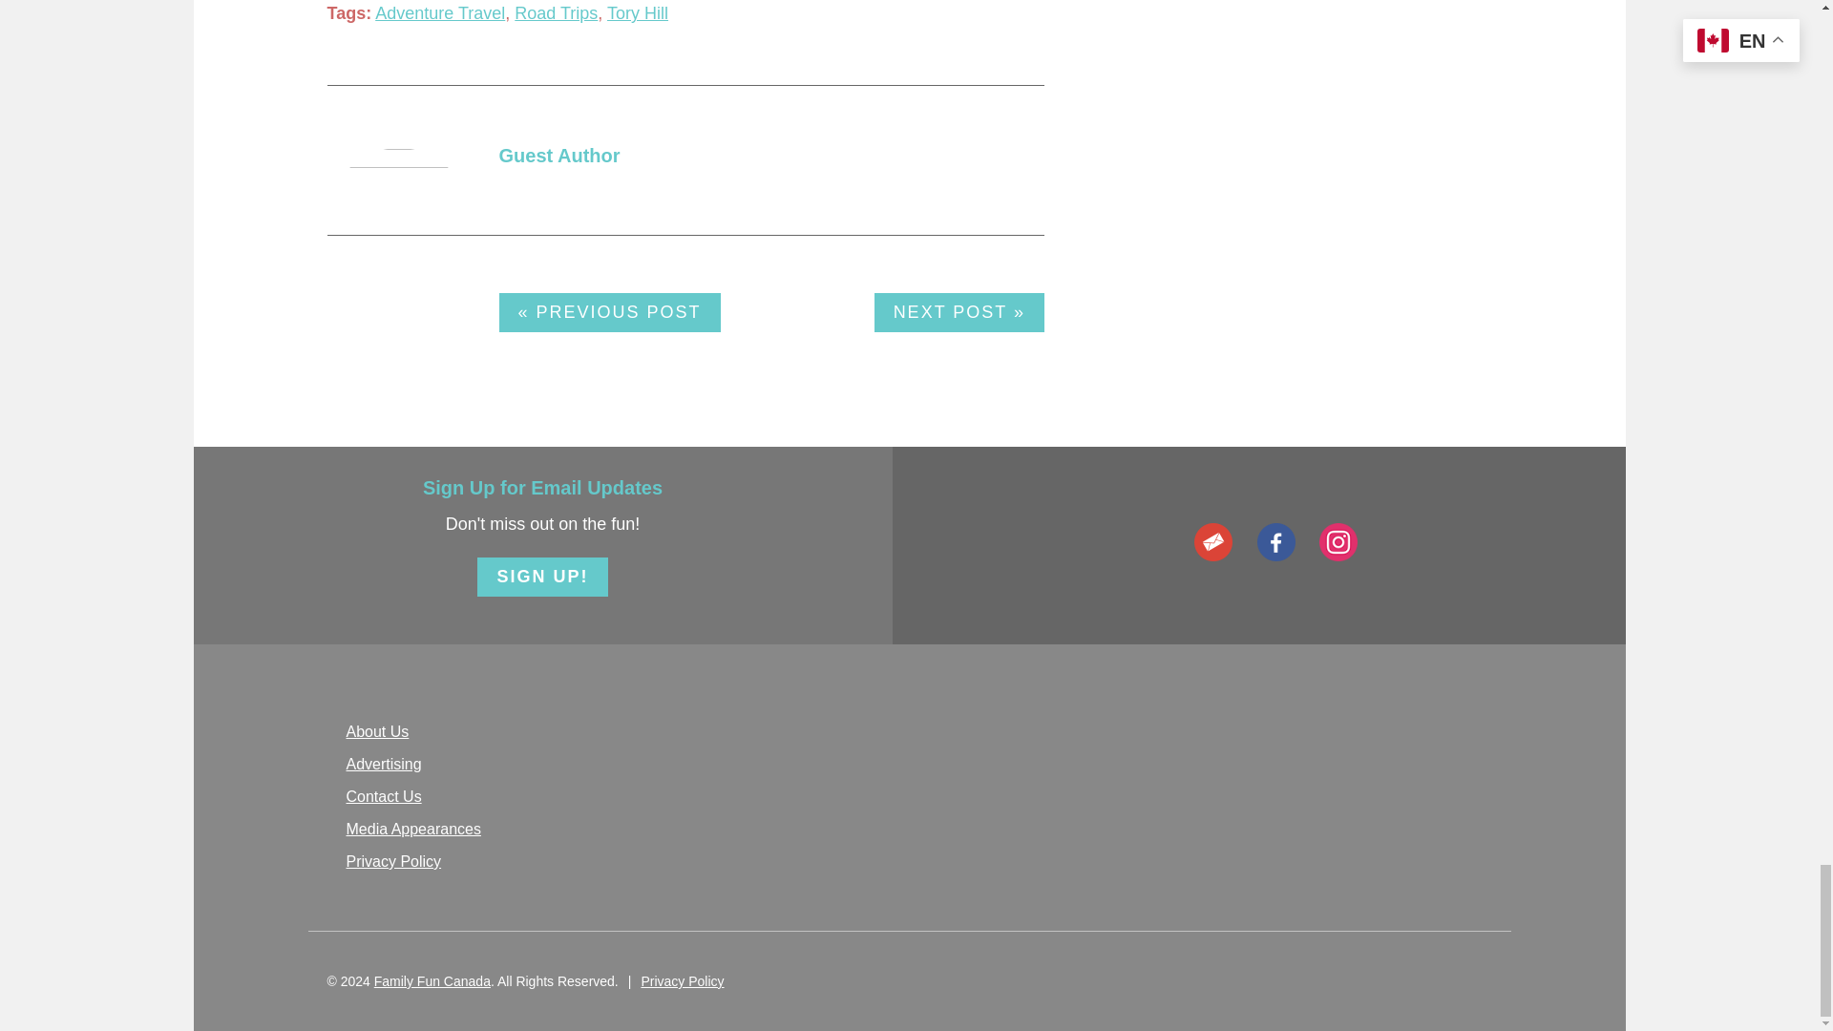  Describe the element at coordinates (1212, 541) in the screenshot. I see `Email` at that location.